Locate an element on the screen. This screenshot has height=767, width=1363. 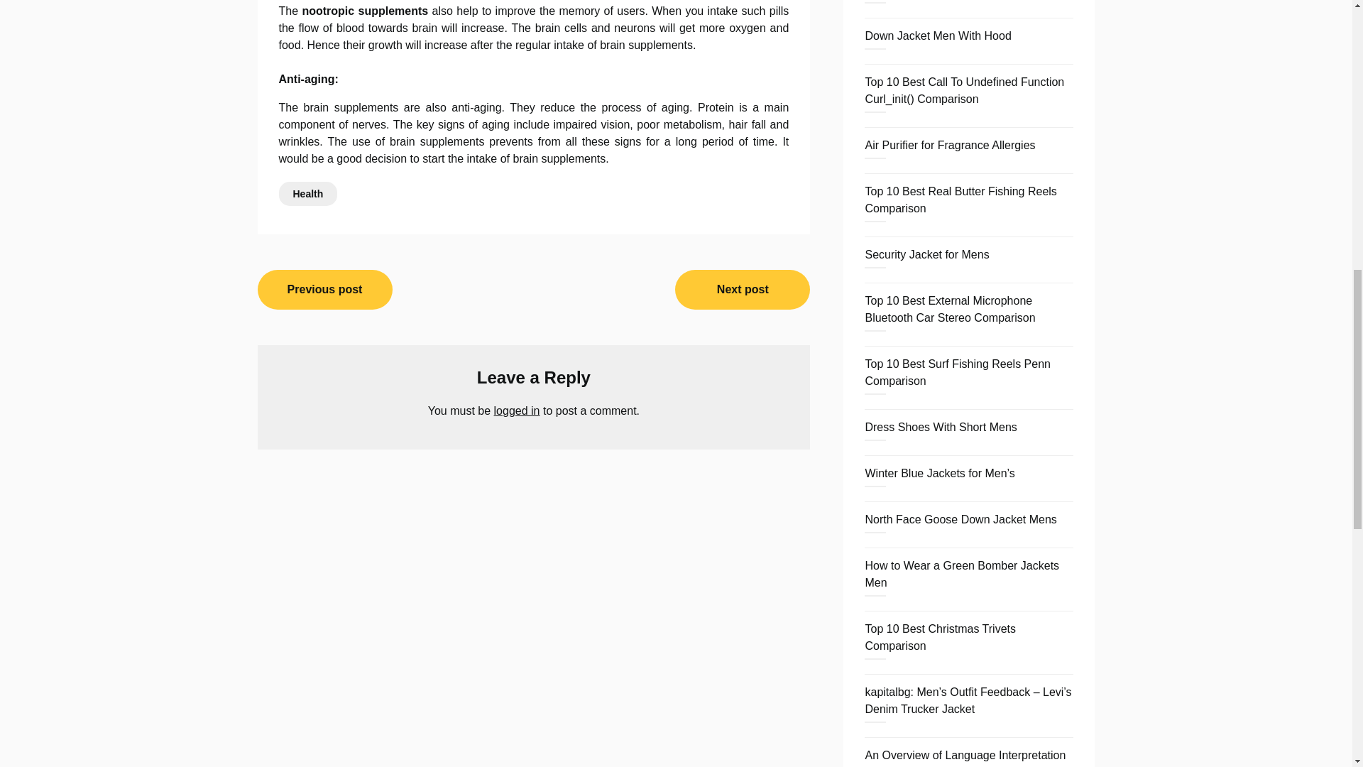
Top 10 Best Real Butter Fishing Reels Comparison is located at coordinates (960, 200).